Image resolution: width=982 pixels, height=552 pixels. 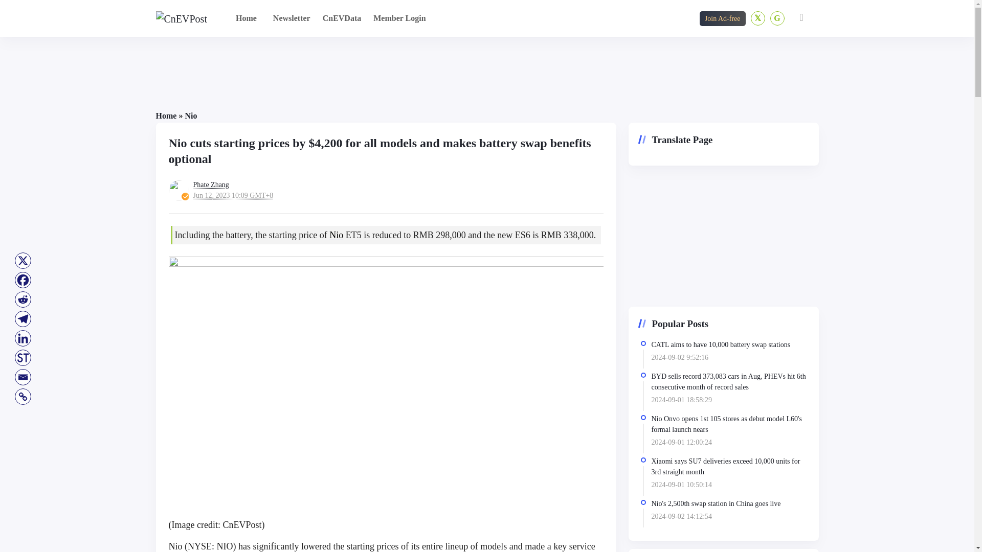 I want to click on CnEVData, so click(x=342, y=18).